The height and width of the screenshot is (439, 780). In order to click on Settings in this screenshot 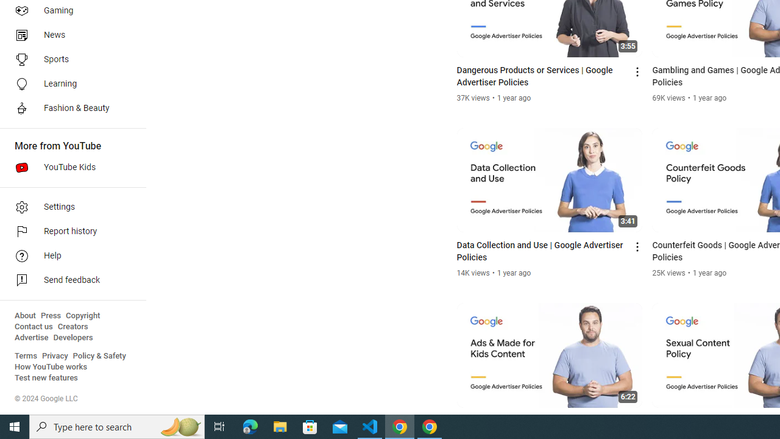, I will do `click(69, 207)`.